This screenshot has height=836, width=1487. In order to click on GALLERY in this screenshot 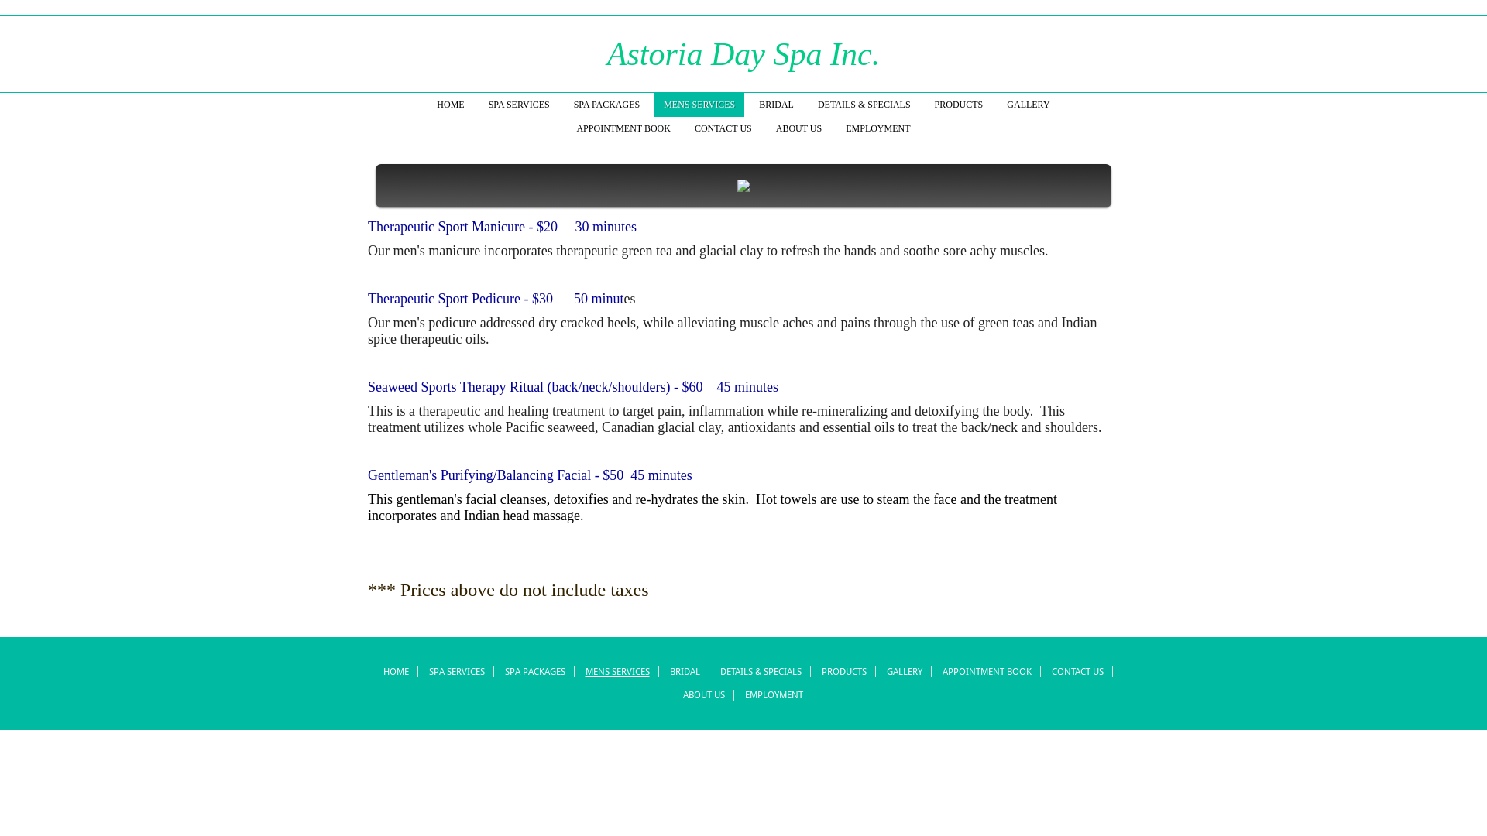, I will do `click(1029, 105)`.